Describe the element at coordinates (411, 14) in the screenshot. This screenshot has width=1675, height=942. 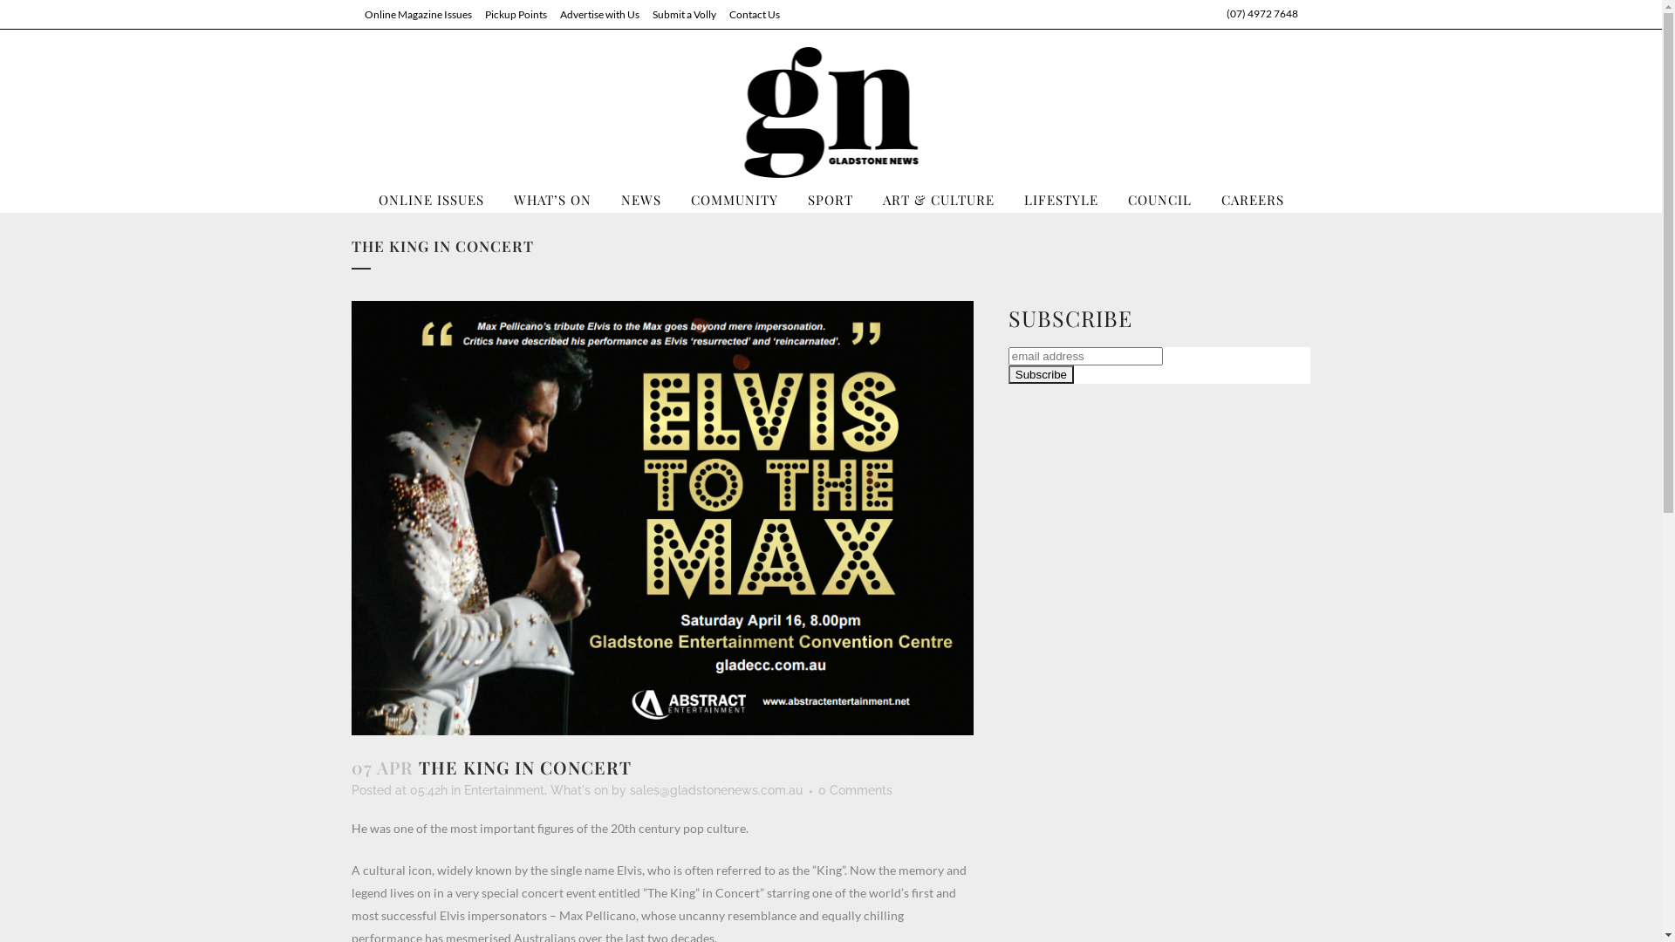
I see `Online Magazine Issues` at that location.